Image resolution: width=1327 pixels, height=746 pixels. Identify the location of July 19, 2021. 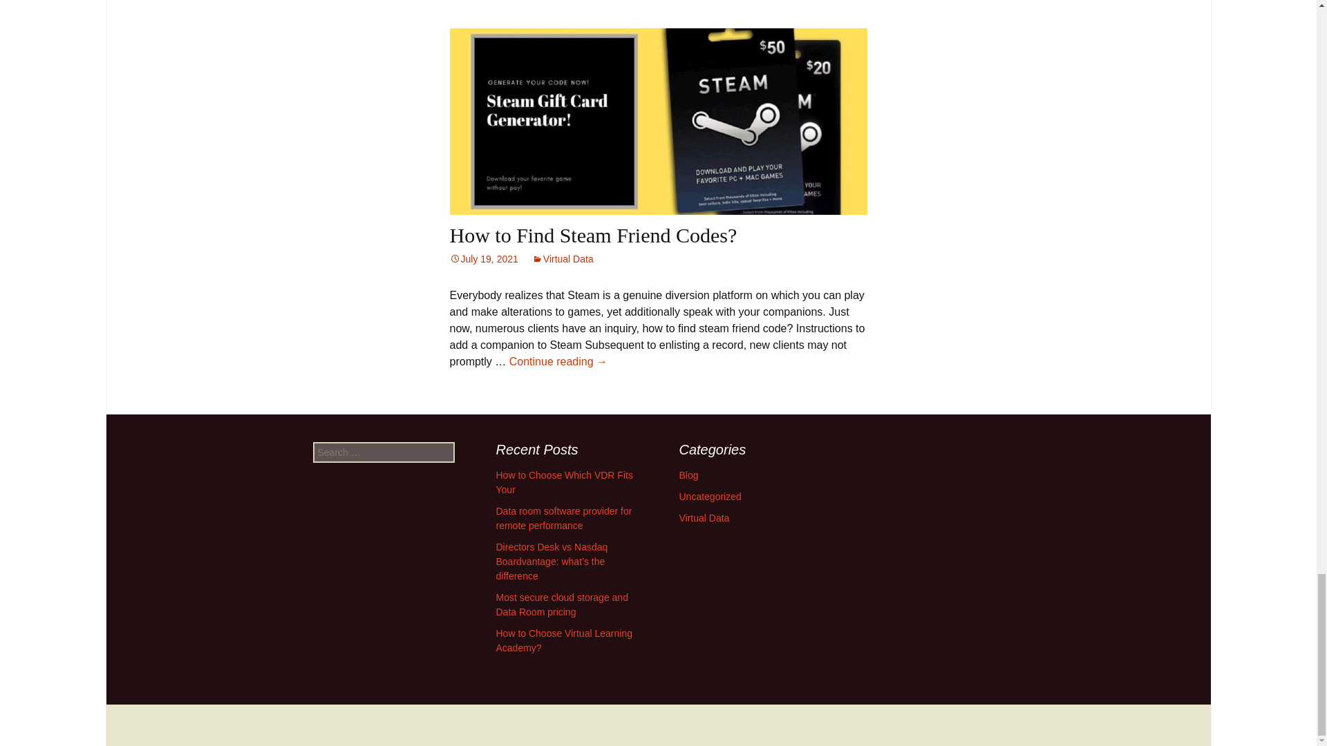
(483, 259).